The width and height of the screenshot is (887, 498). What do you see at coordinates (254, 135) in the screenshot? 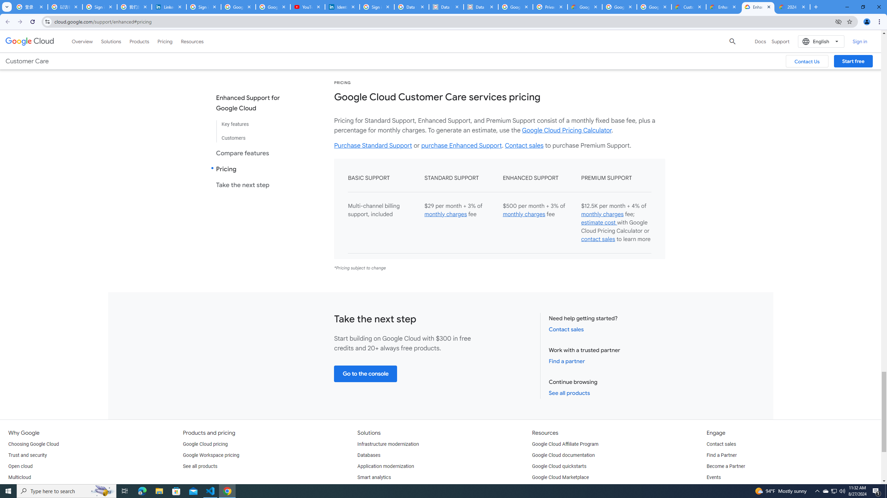
I see `Customers` at bounding box center [254, 135].